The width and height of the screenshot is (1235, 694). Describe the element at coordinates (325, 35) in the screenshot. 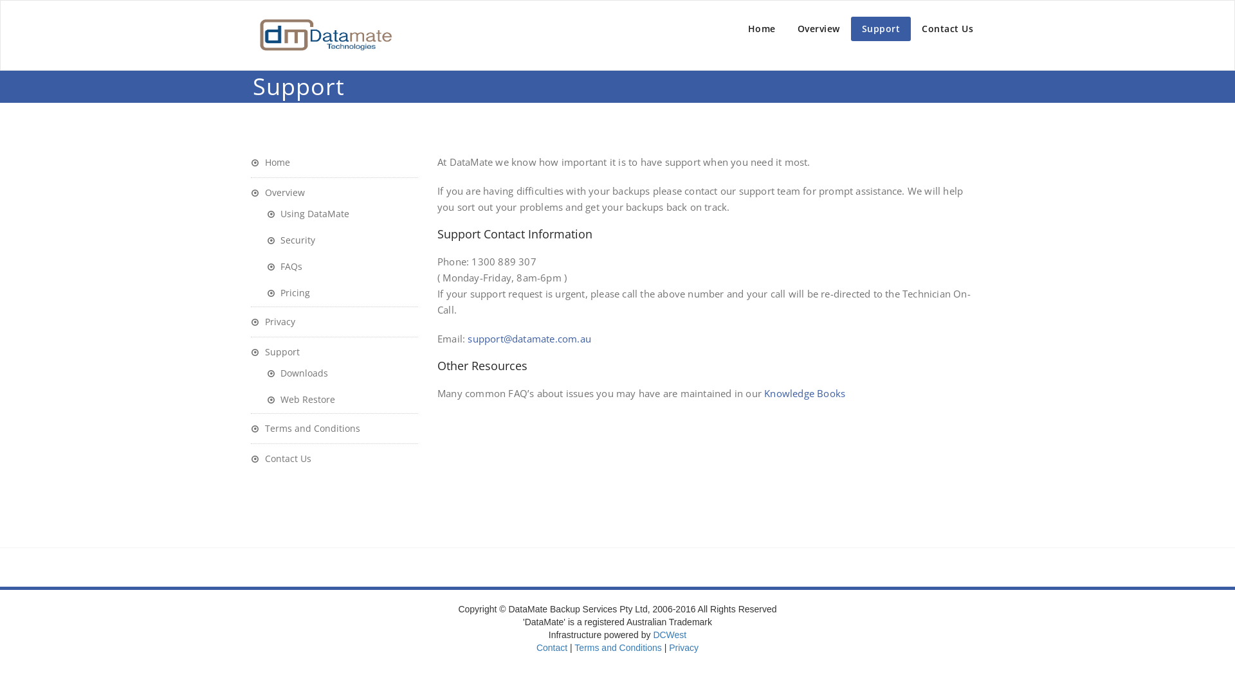

I see `DataMateTechCol` at that location.